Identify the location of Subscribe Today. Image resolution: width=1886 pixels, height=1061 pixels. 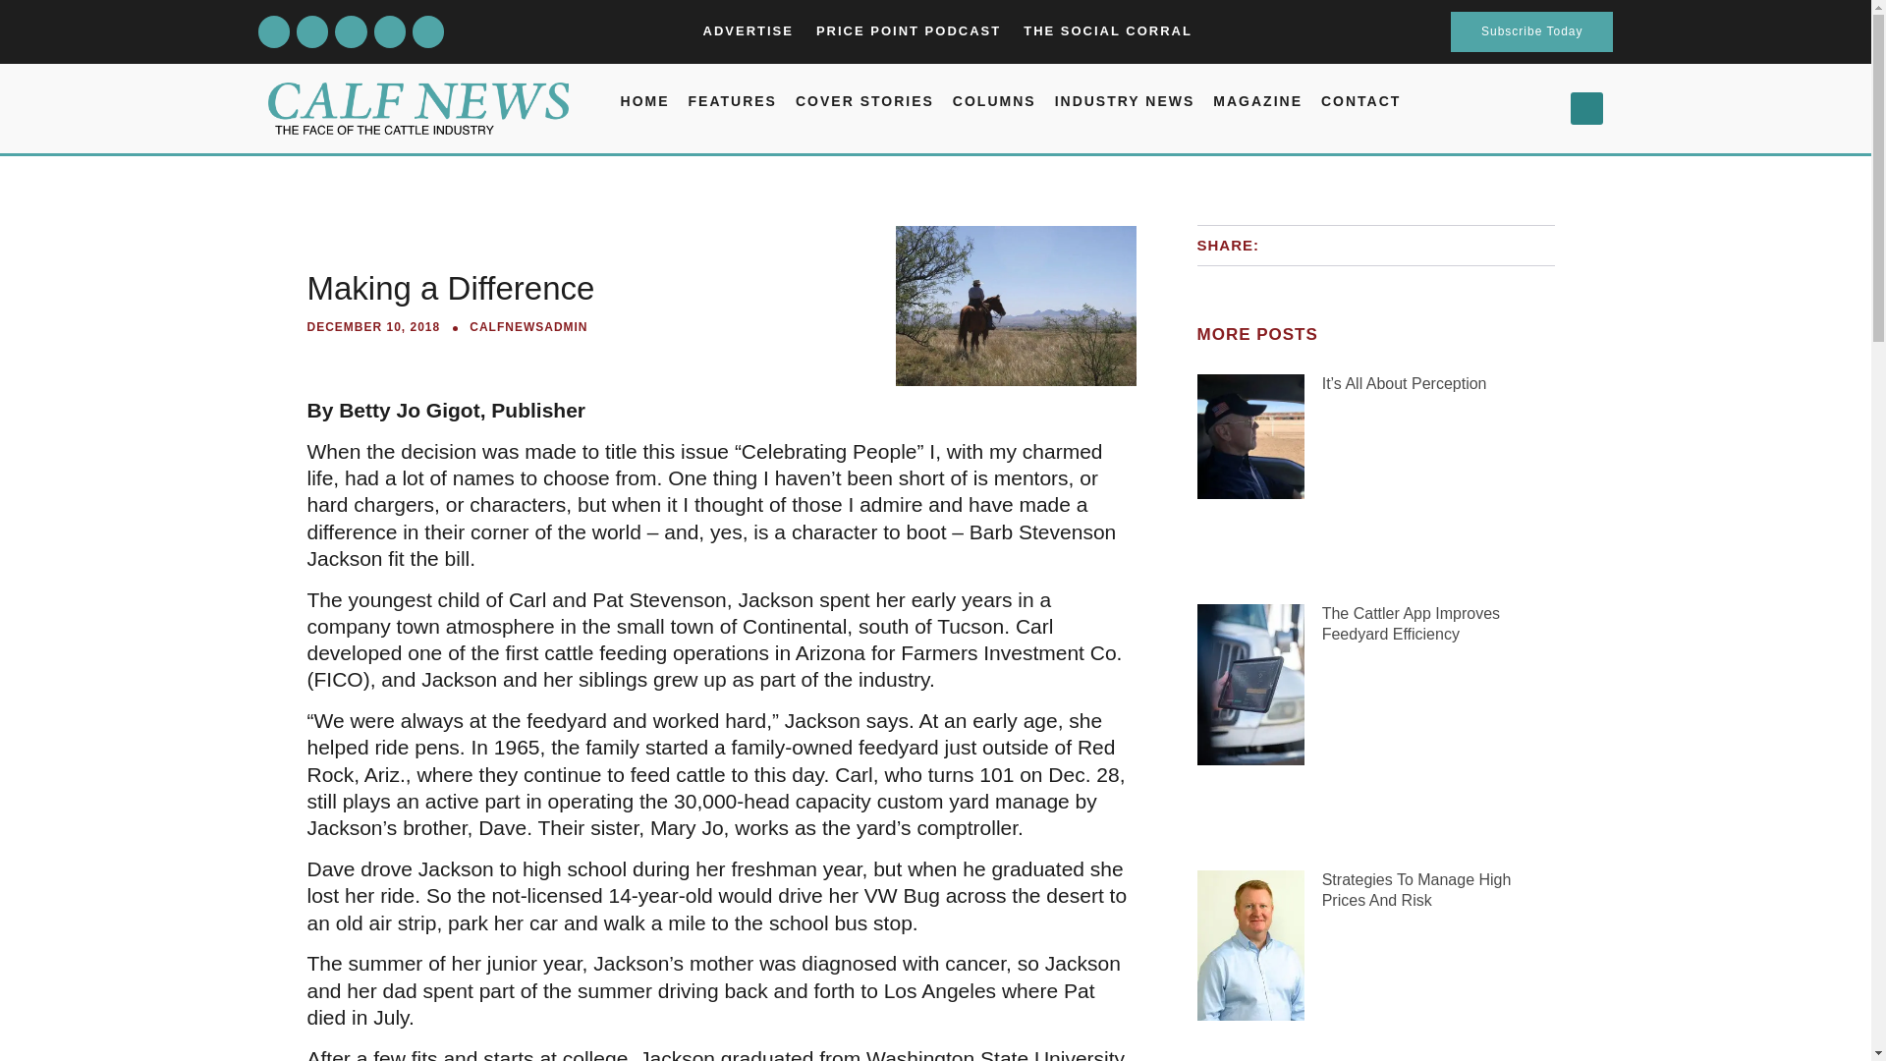
(1532, 30).